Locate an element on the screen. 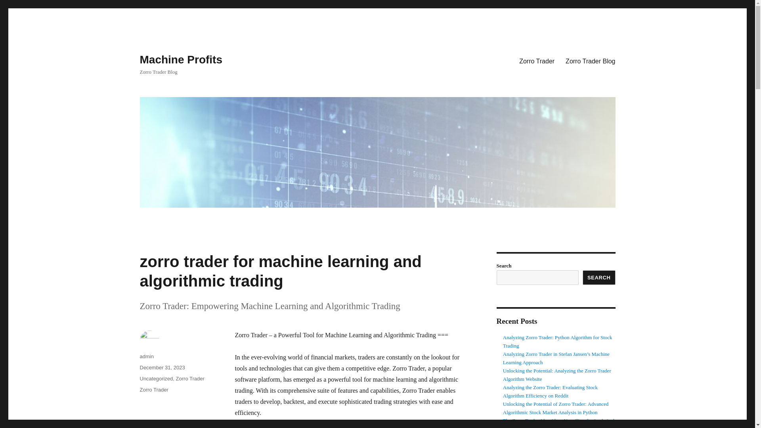 The image size is (761, 428). admin is located at coordinates (146, 357).